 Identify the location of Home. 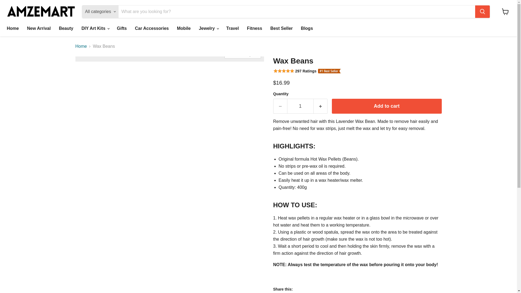
(12, 28).